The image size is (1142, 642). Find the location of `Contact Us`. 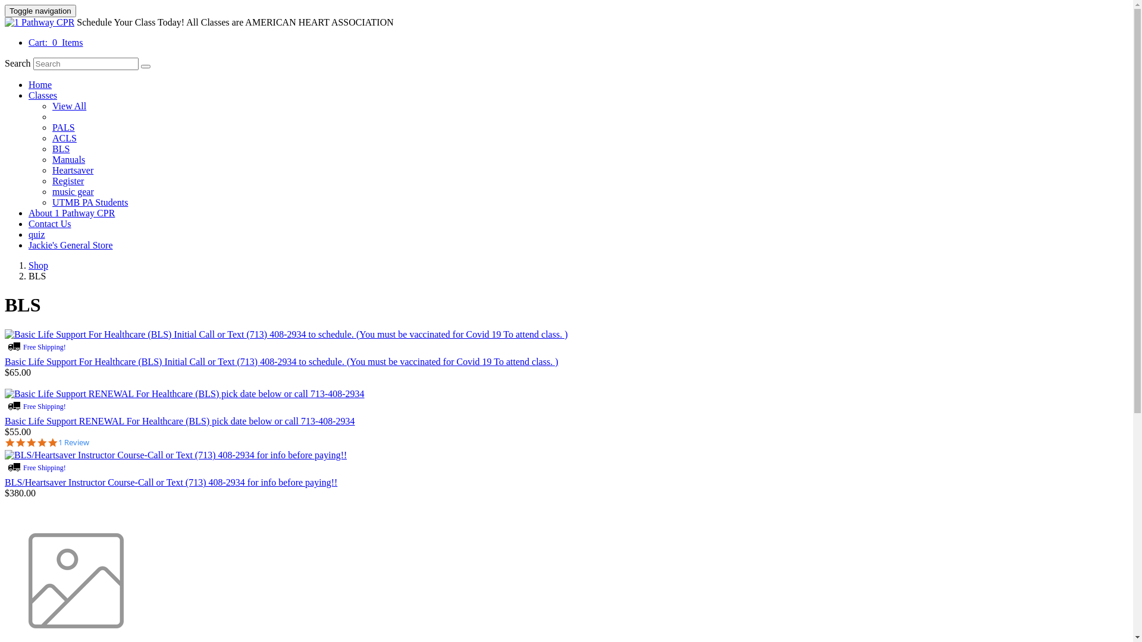

Contact Us is located at coordinates (50, 224).